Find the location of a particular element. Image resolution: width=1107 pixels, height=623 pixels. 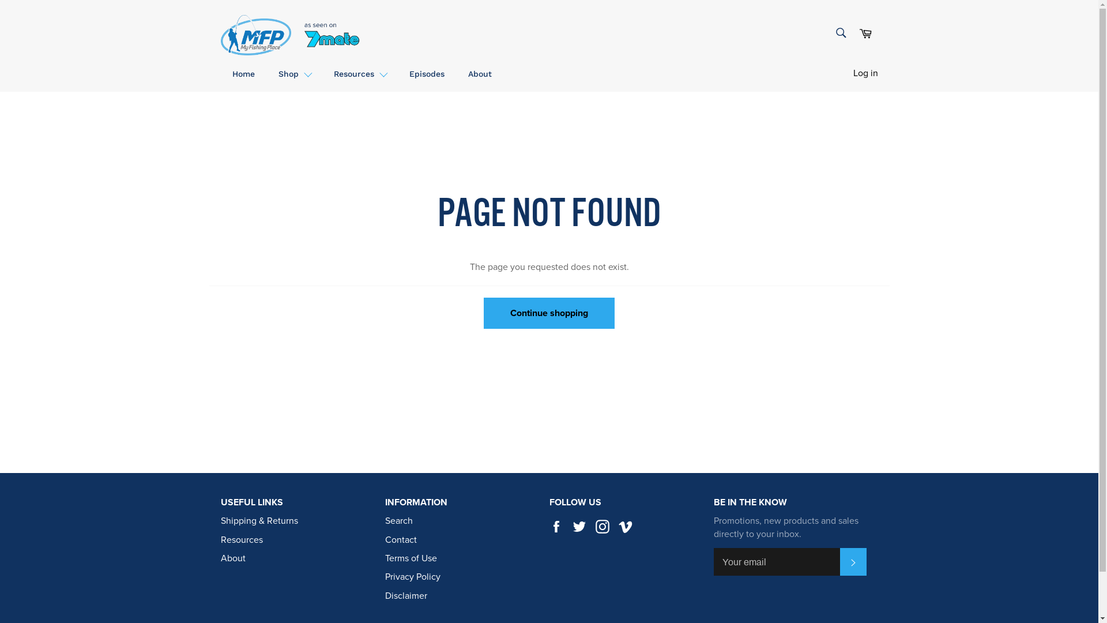

Contact is located at coordinates (401, 540).